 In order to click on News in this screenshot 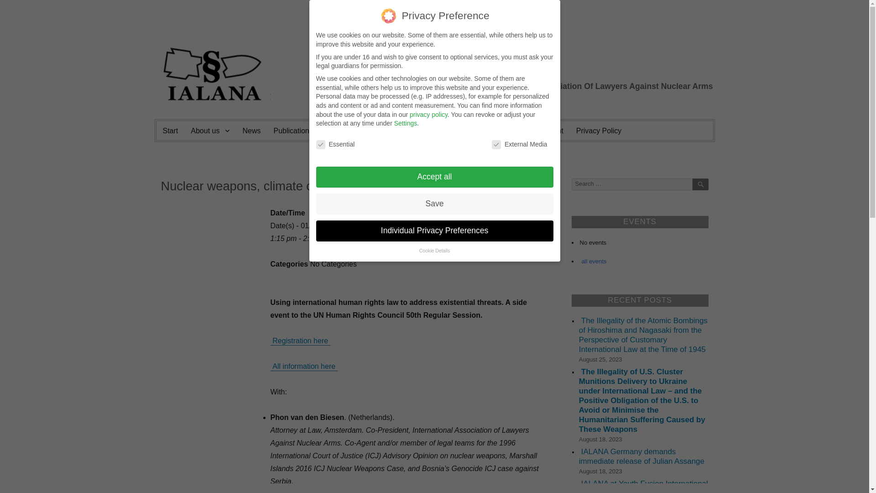, I will do `click(251, 130)`.